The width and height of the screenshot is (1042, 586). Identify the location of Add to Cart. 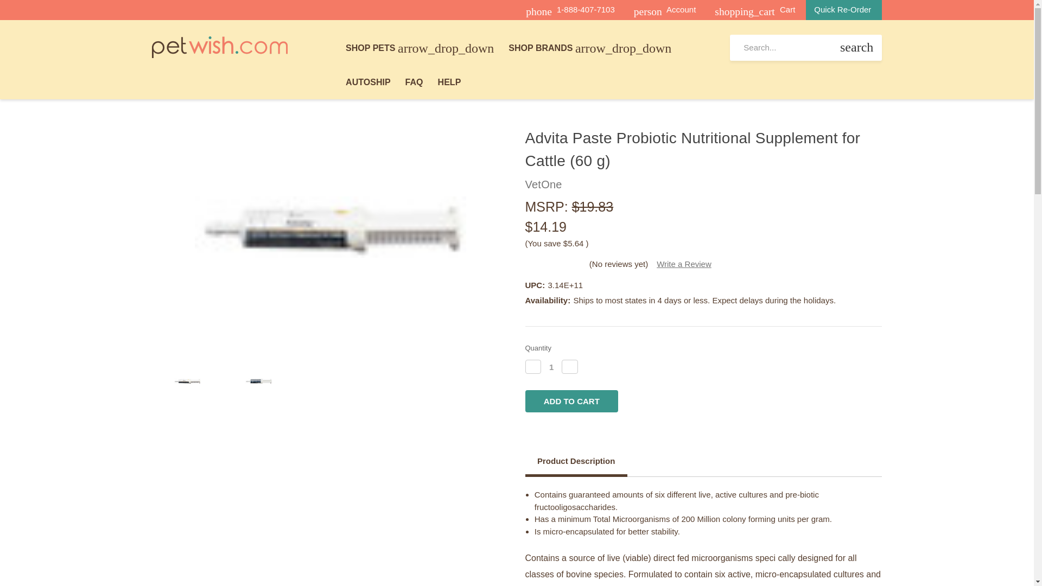
(572, 402).